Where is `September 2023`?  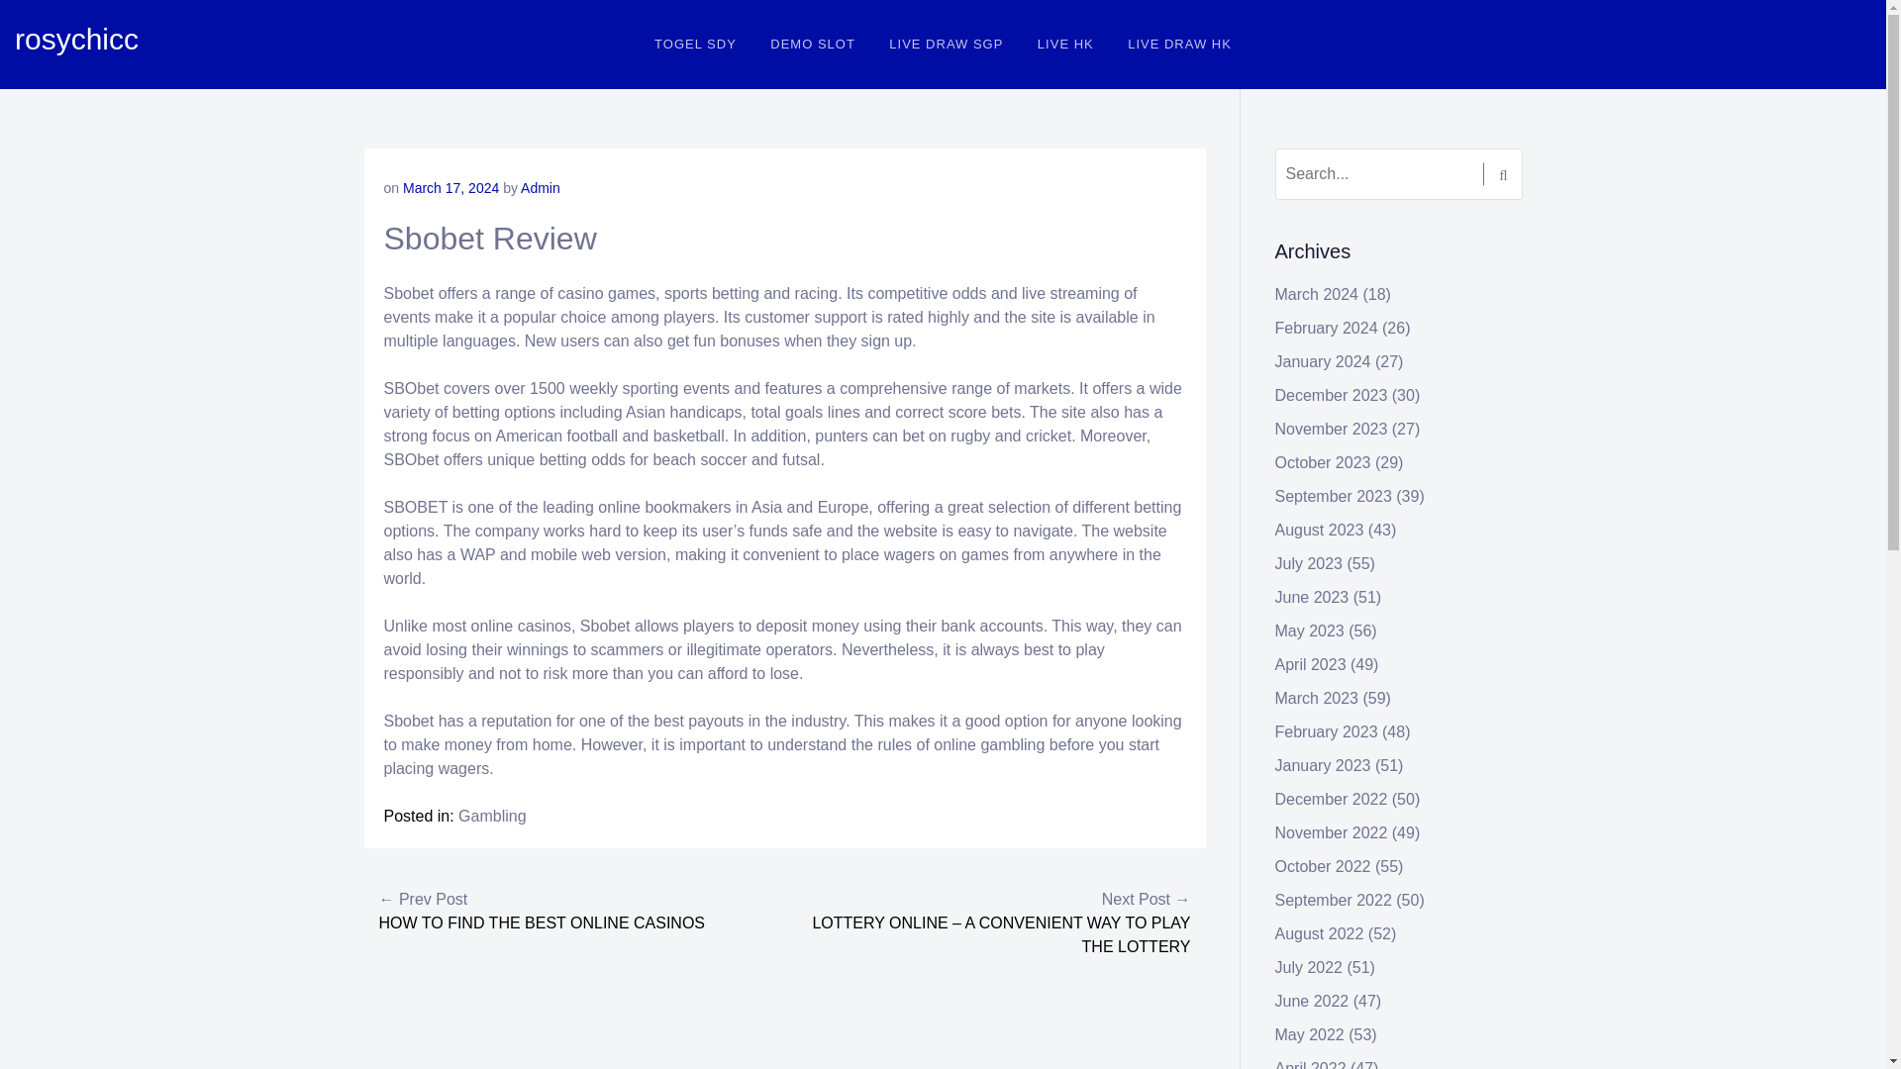 September 2023 is located at coordinates (1333, 495).